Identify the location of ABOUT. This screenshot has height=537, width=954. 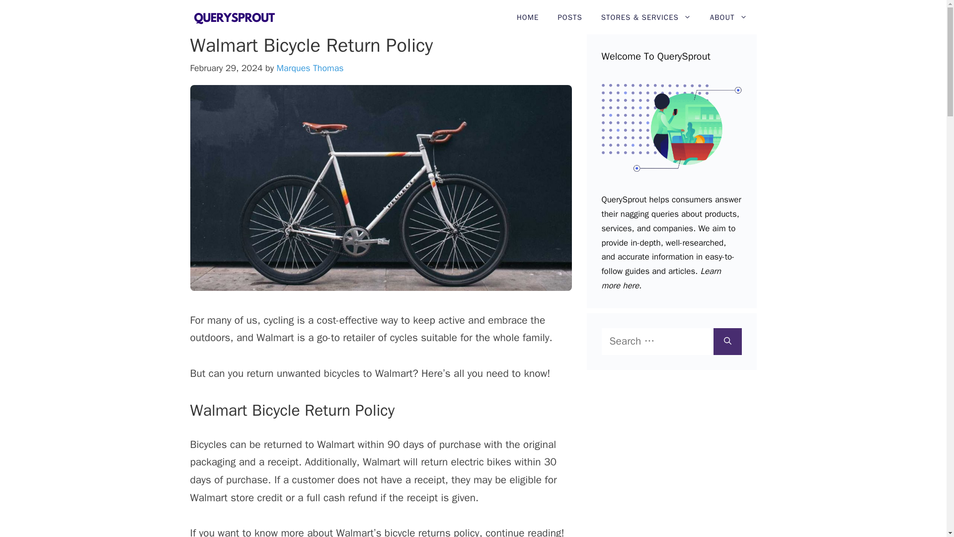
(728, 17).